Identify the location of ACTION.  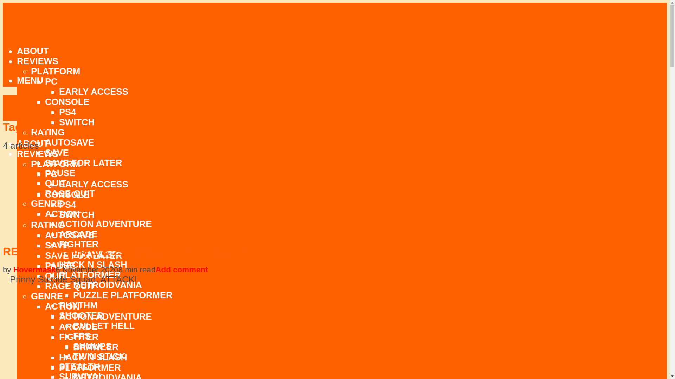
(62, 214).